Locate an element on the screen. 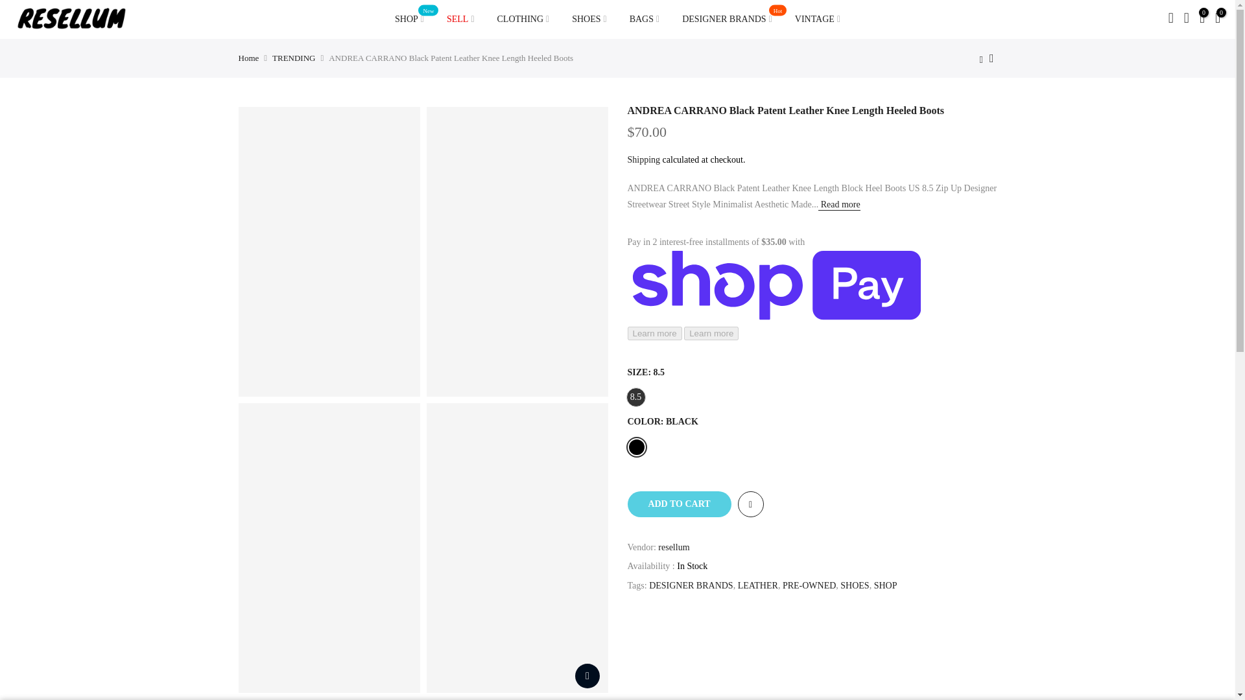 This screenshot has height=700, width=1245. PRE-OWNED is located at coordinates (410, 19).